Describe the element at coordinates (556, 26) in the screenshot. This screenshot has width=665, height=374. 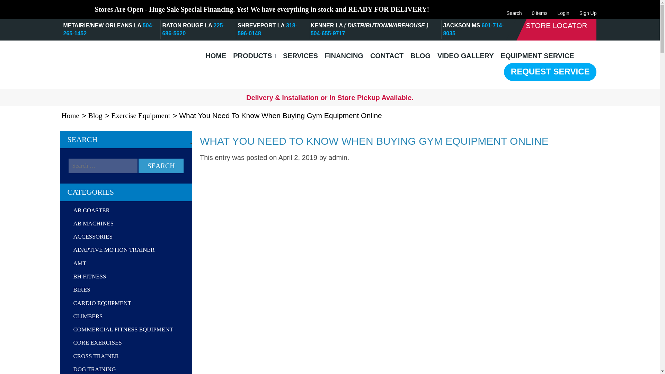
I see `STORE LOCATOR` at that location.